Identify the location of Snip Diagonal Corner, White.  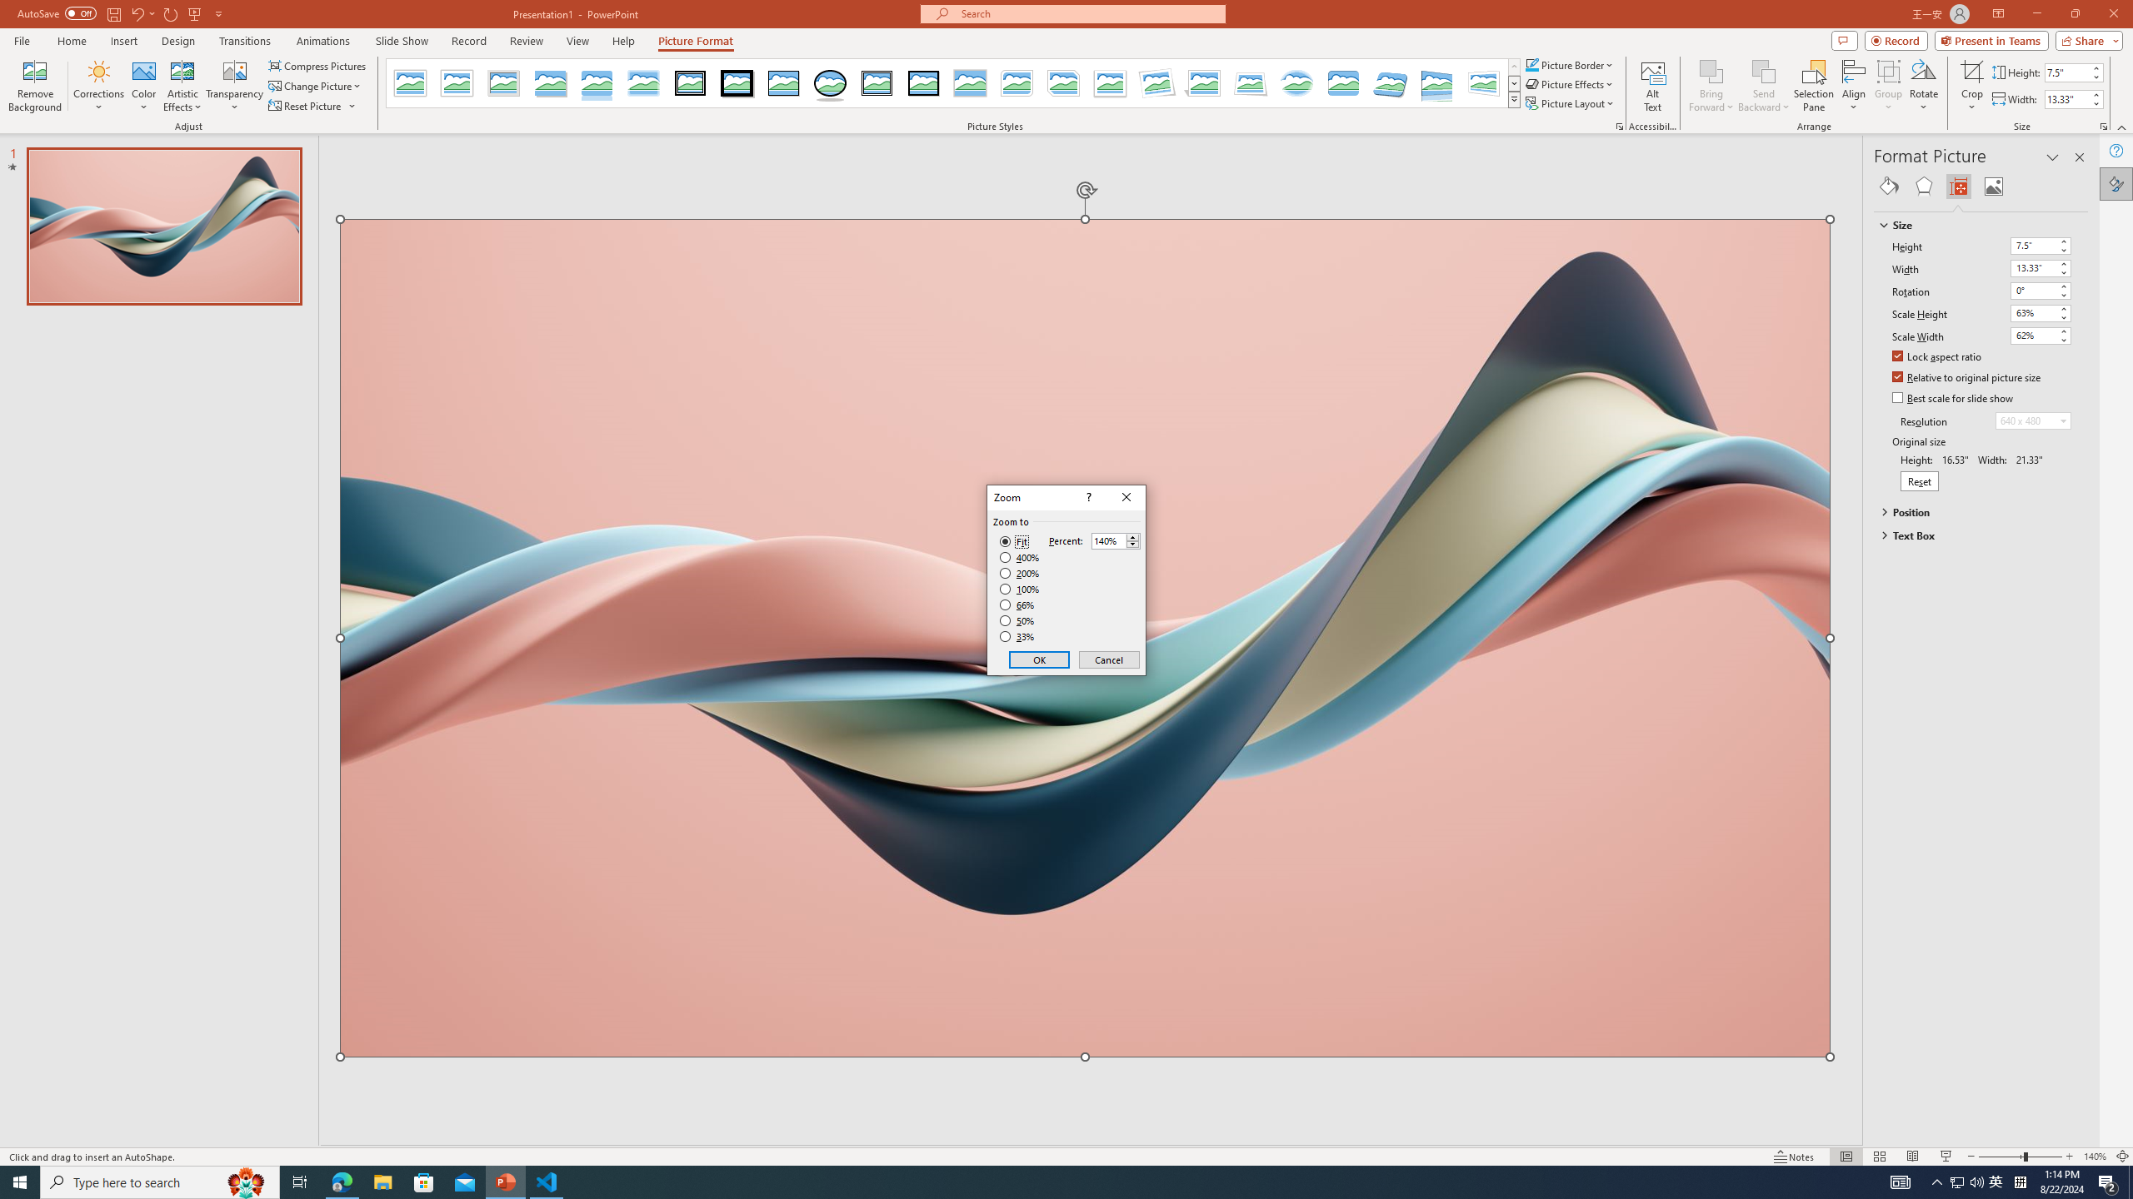
(1064, 83).